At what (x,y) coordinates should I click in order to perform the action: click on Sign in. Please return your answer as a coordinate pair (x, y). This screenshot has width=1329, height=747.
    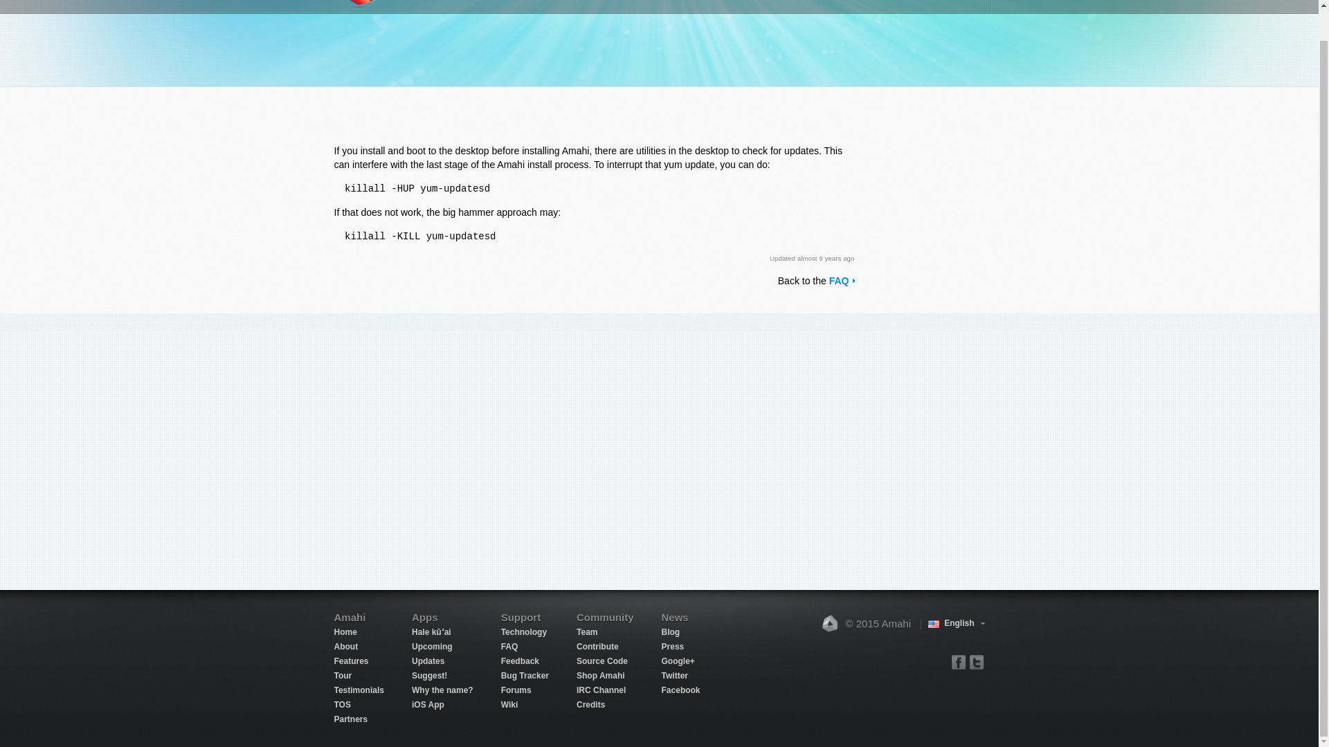
    Looking at the image, I should click on (827, 7).